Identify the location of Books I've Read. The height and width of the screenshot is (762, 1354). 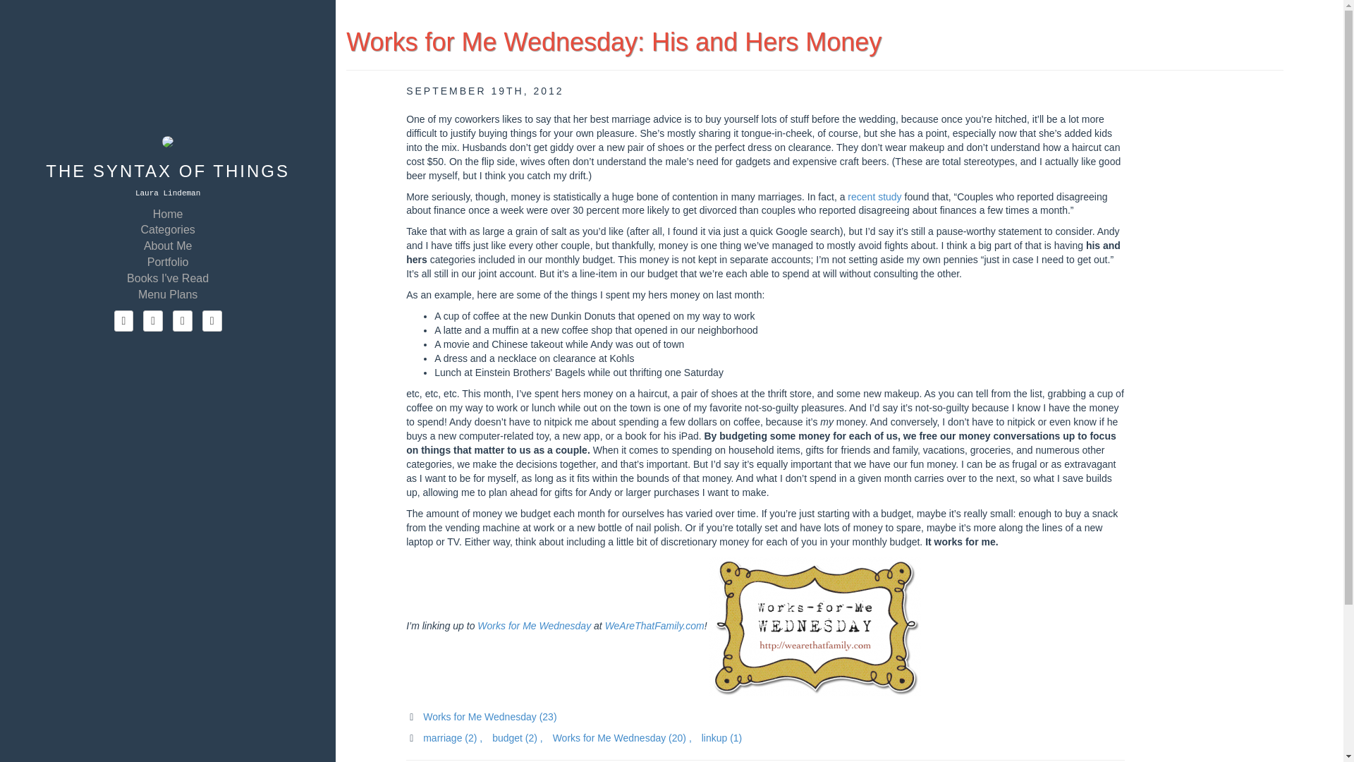
(168, 278).